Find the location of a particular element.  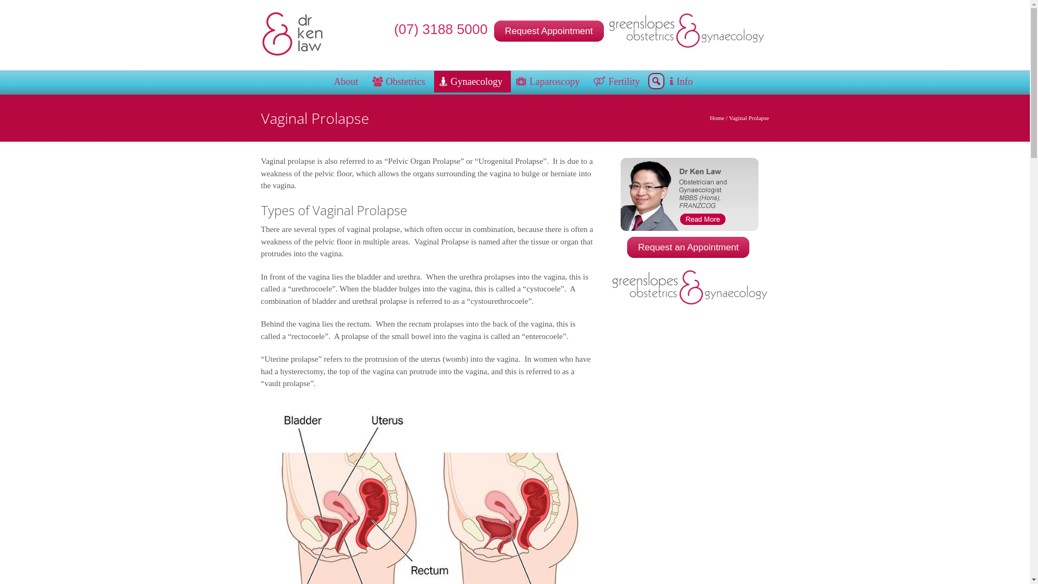

(07) 3188 5000 is located at coordinates (443, 29).